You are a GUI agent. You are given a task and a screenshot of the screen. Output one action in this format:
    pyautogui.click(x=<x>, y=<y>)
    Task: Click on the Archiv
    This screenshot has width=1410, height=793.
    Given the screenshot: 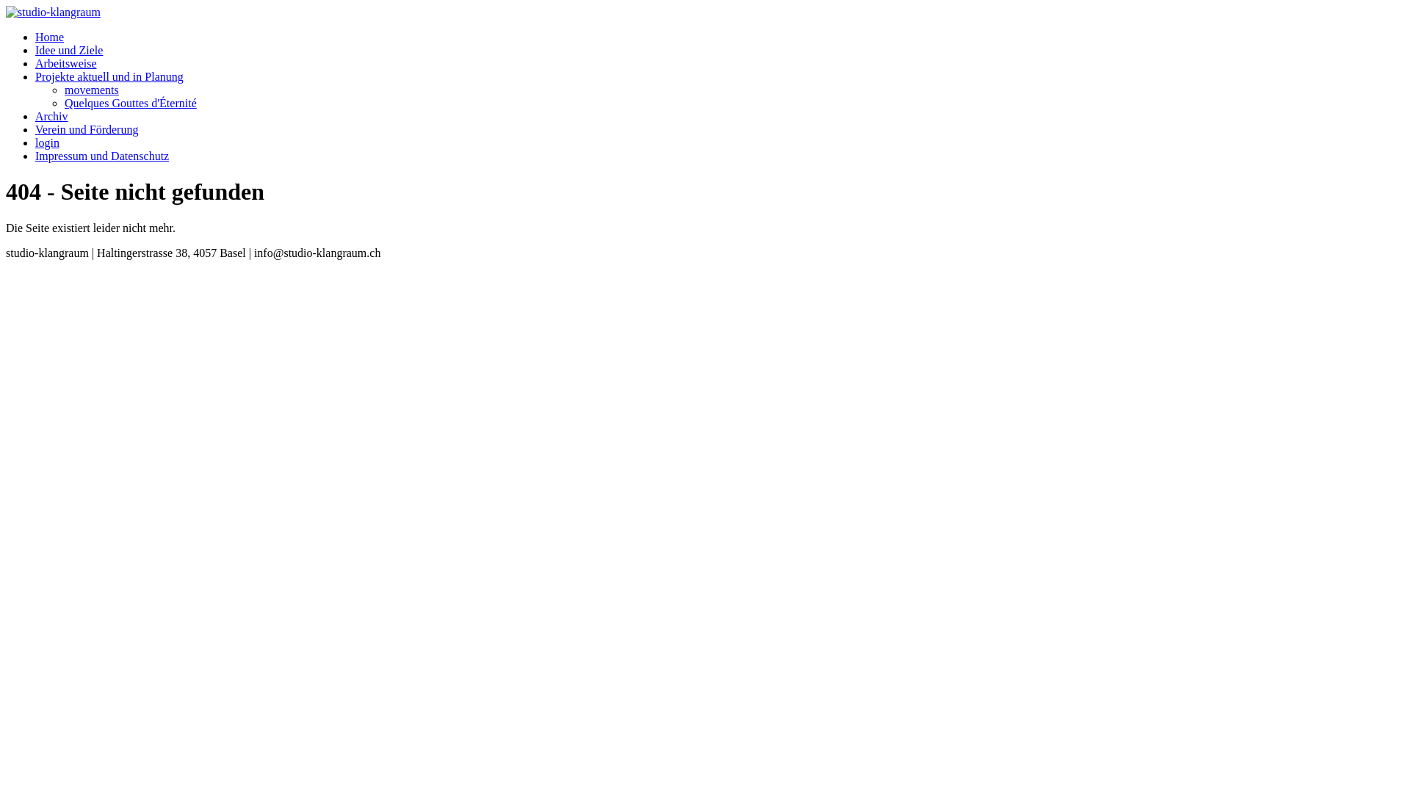 What is the action you would take?
    pyautogui.click(x=51, y=116)
    